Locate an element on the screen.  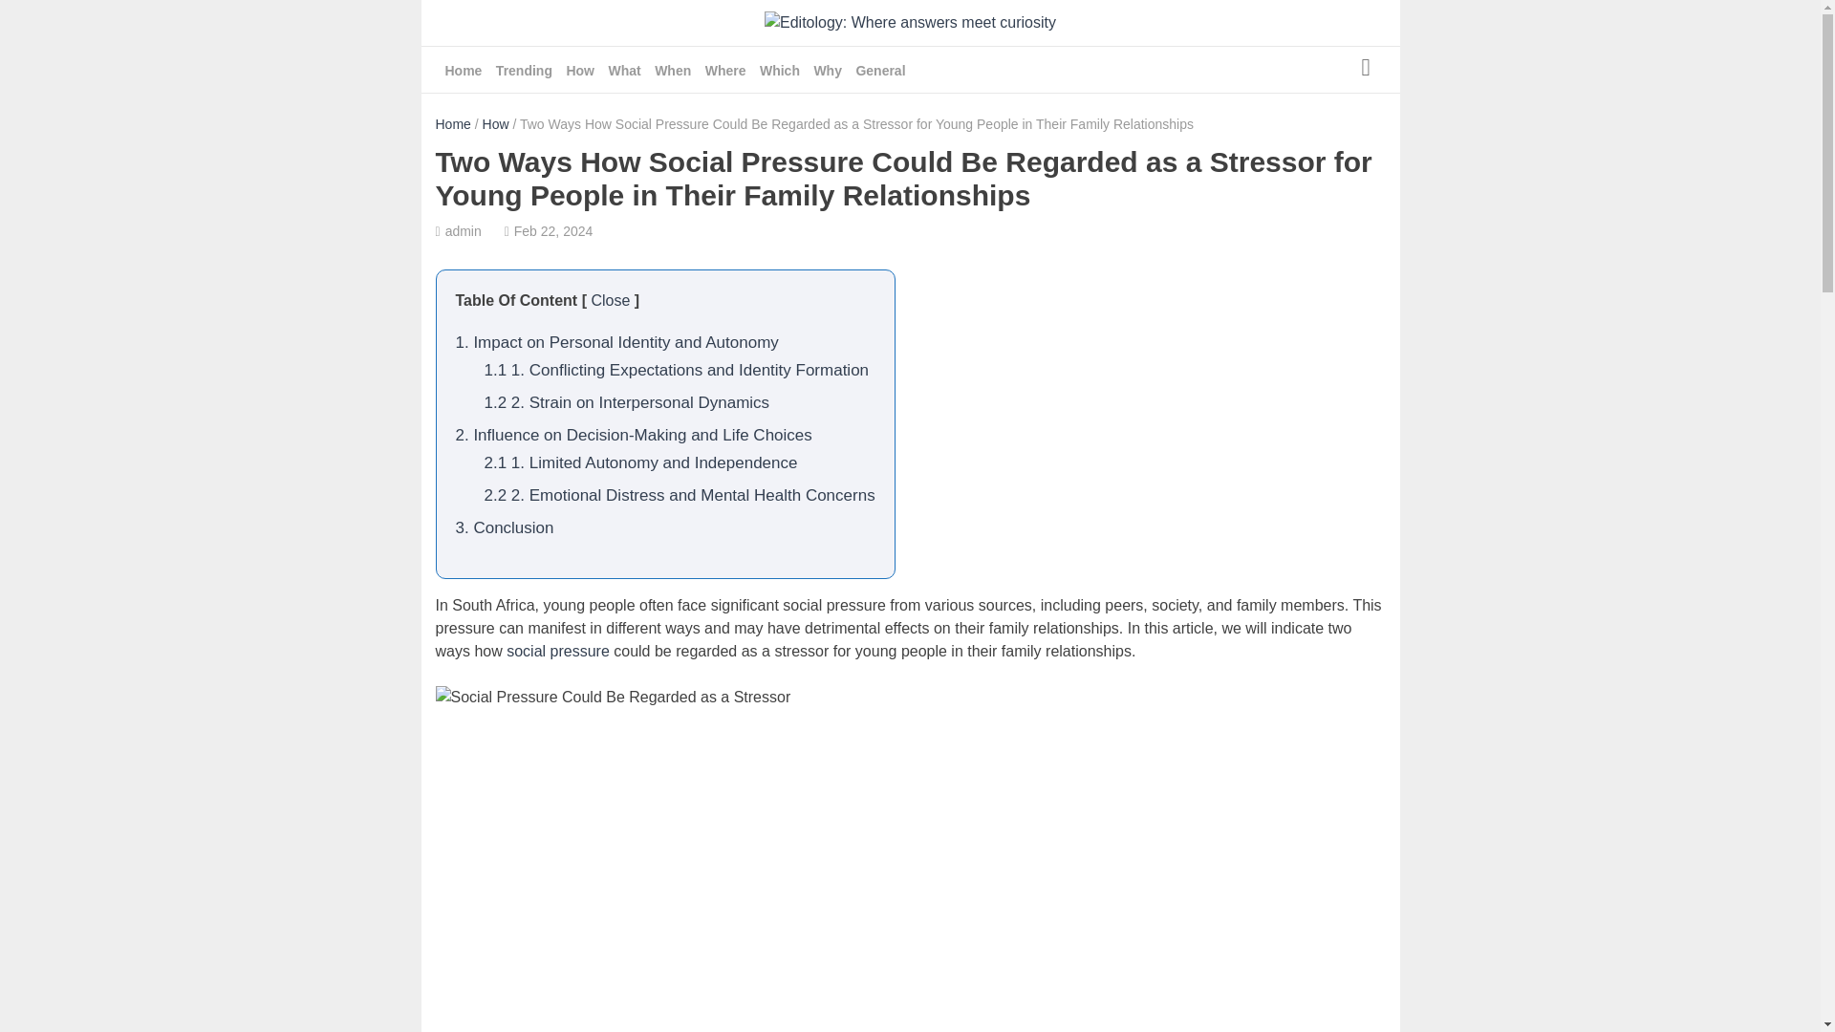
1.2 2. Strain on Interpersonal Dynamics is located at coordinates (626, 401).